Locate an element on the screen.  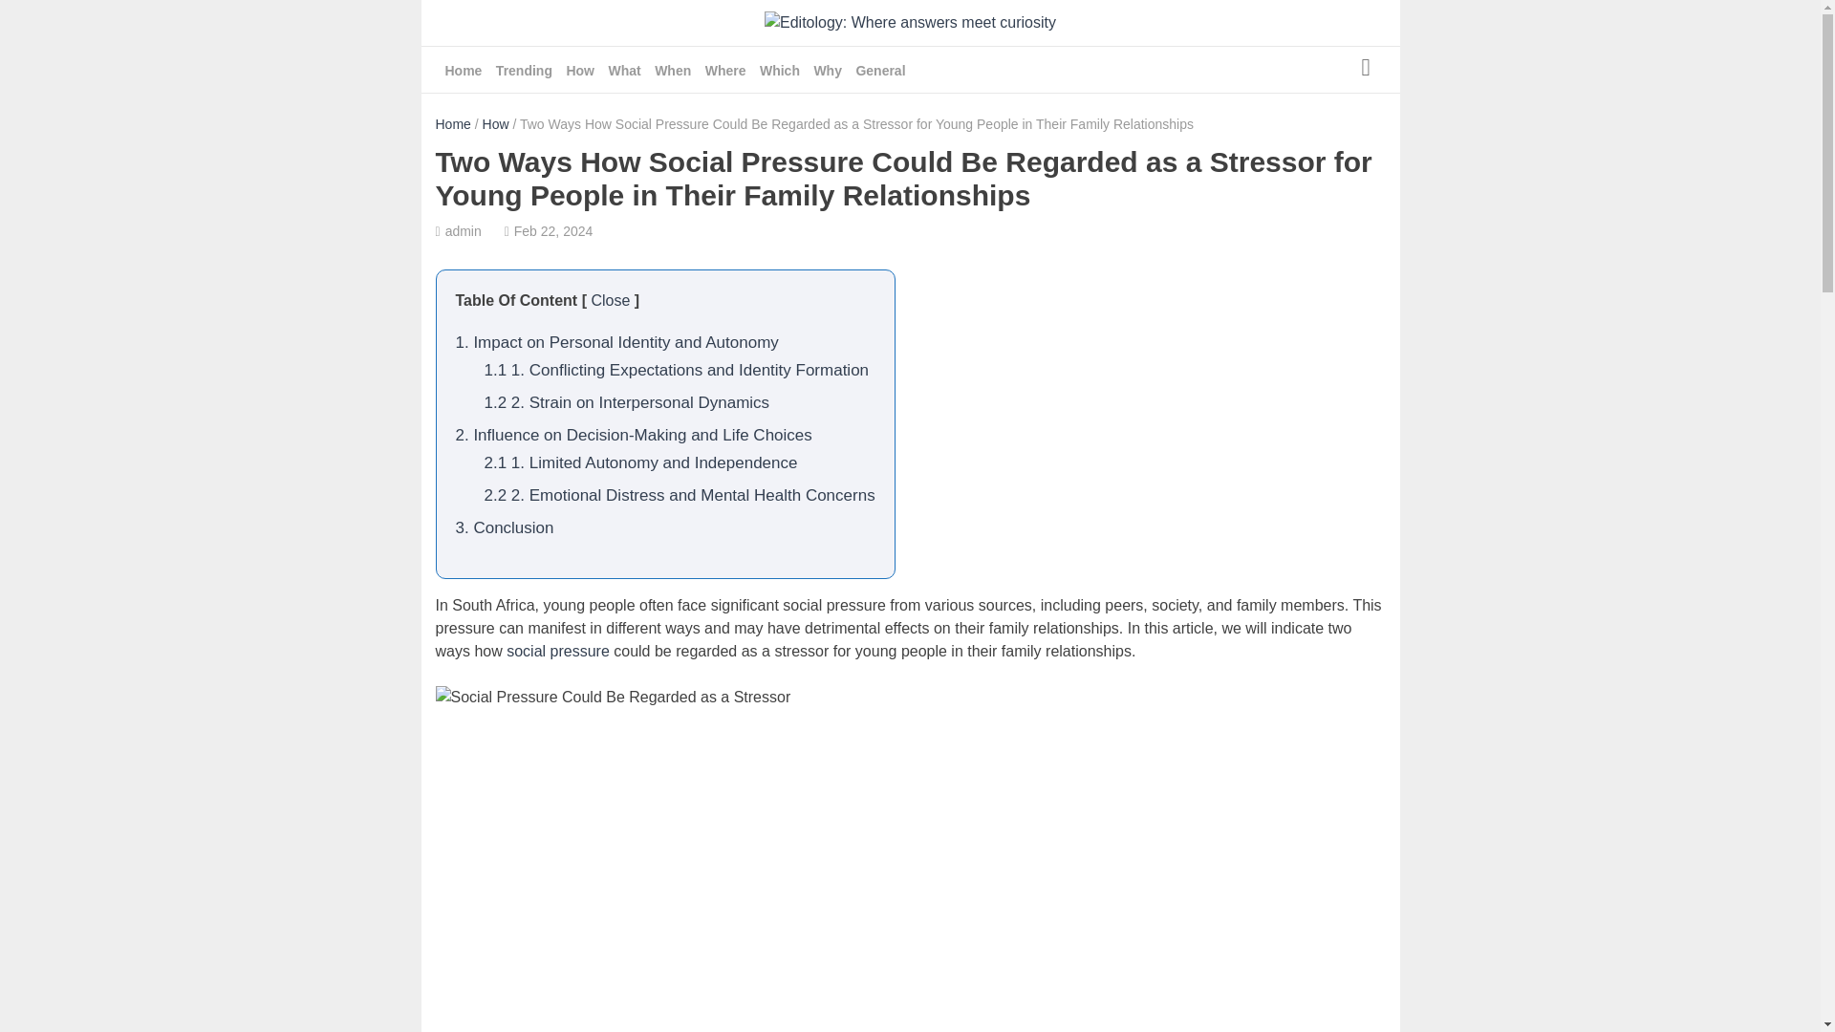
1.2 2. Strain on Interpersonal Dynamics is located at coordinates (626, 401).